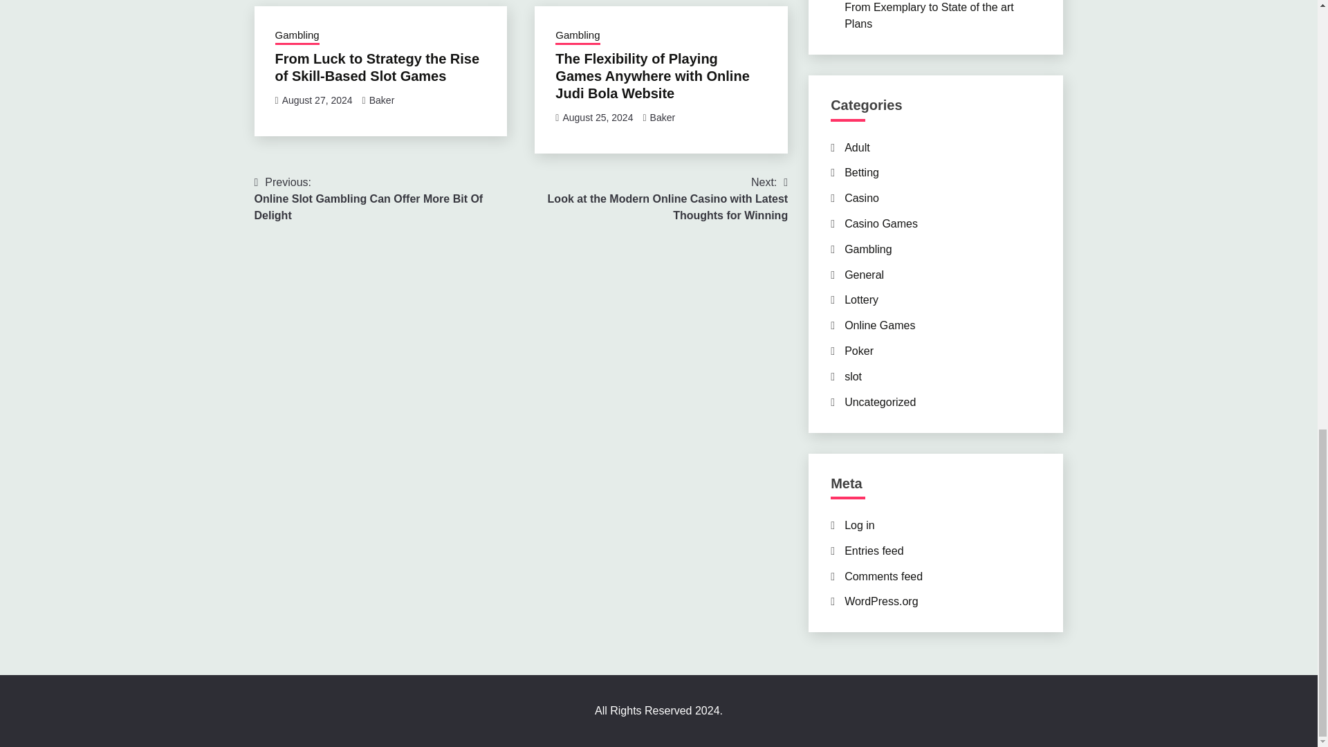 This screenshot has height=747, width=1328. I want to click on From Luck to Strategy the Rise of Skill-Based Slot Games, so click(862, 172).